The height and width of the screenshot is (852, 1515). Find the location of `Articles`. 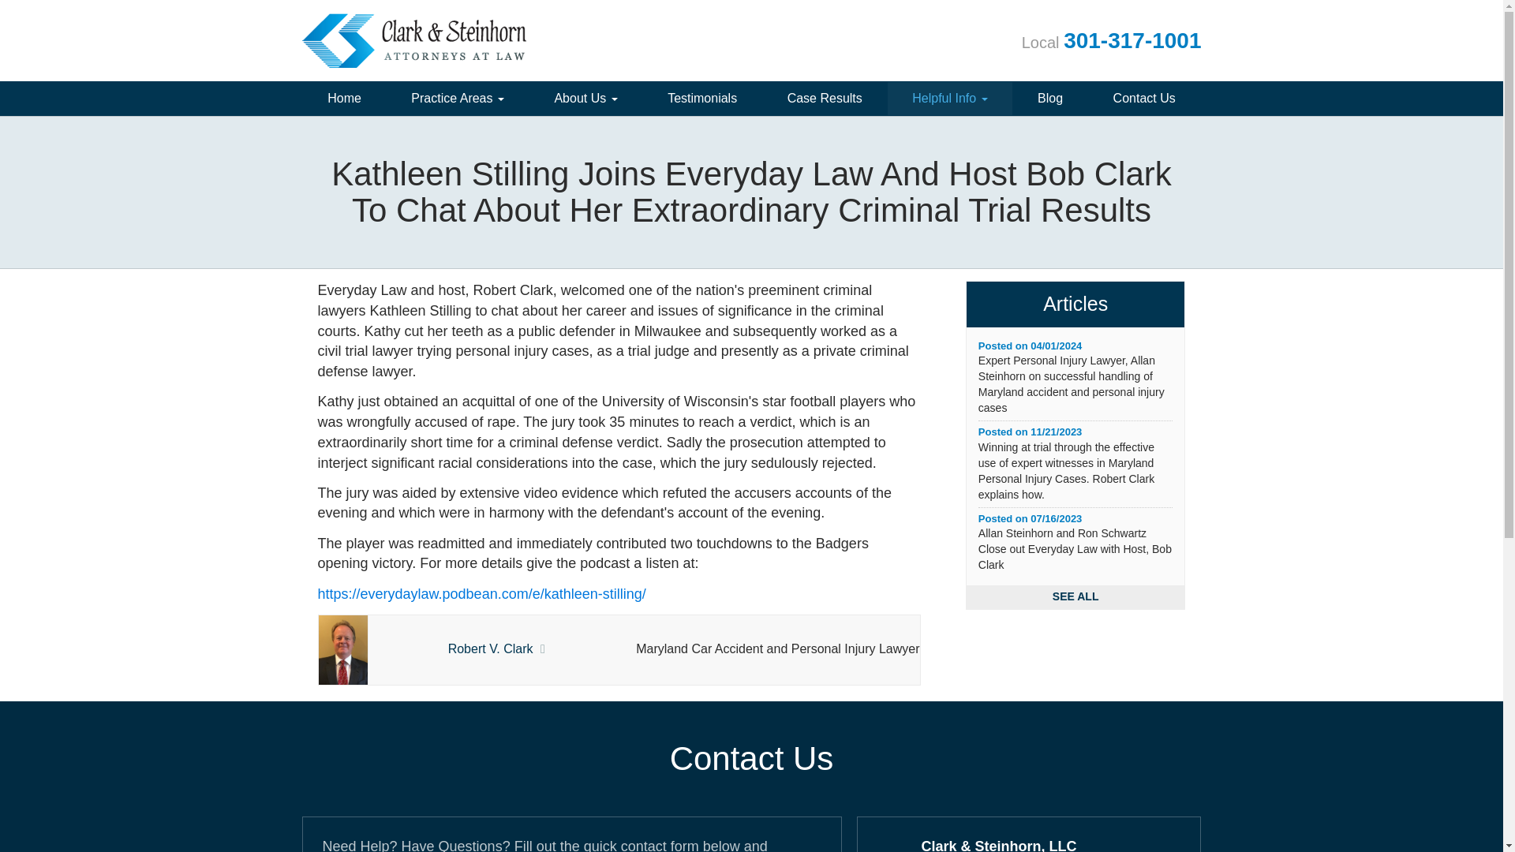

Articles is located at coordinates (1075, 304).